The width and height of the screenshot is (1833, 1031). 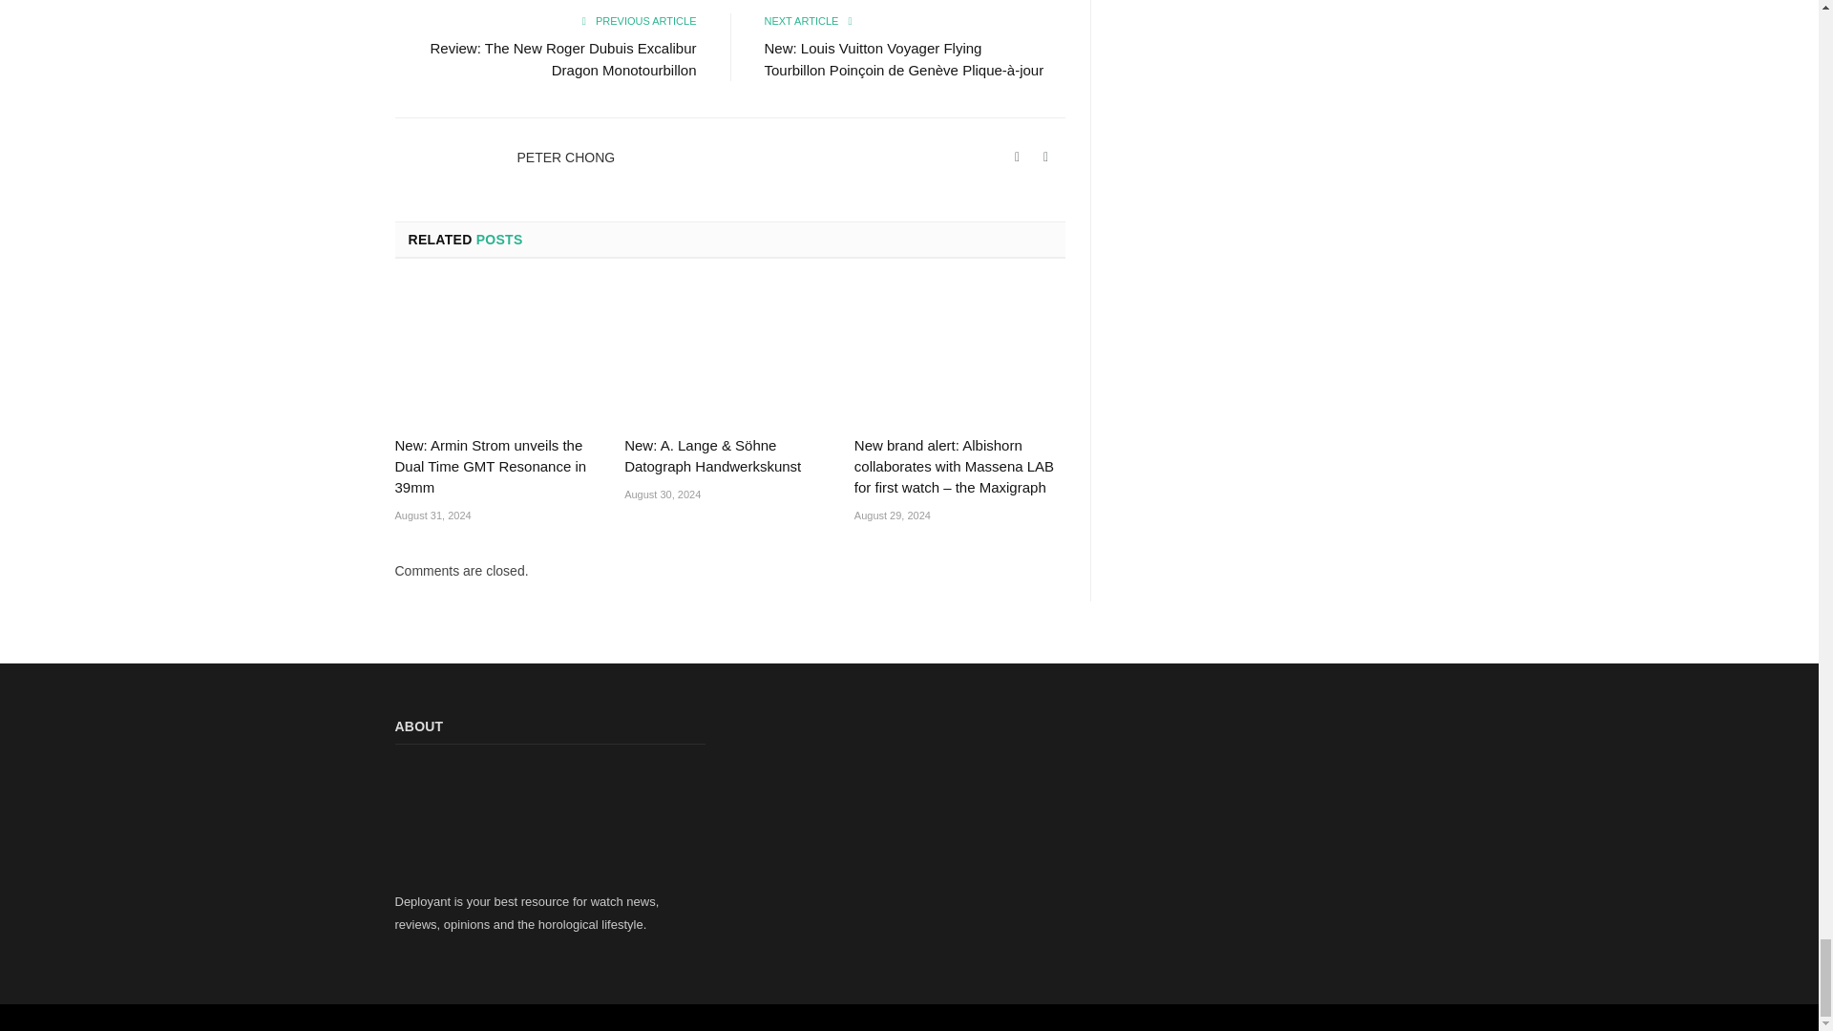 I want to click on Review: The New Roger Dubuis Excalibur Dragon Monotourbillon, so click(x=562, y=59).